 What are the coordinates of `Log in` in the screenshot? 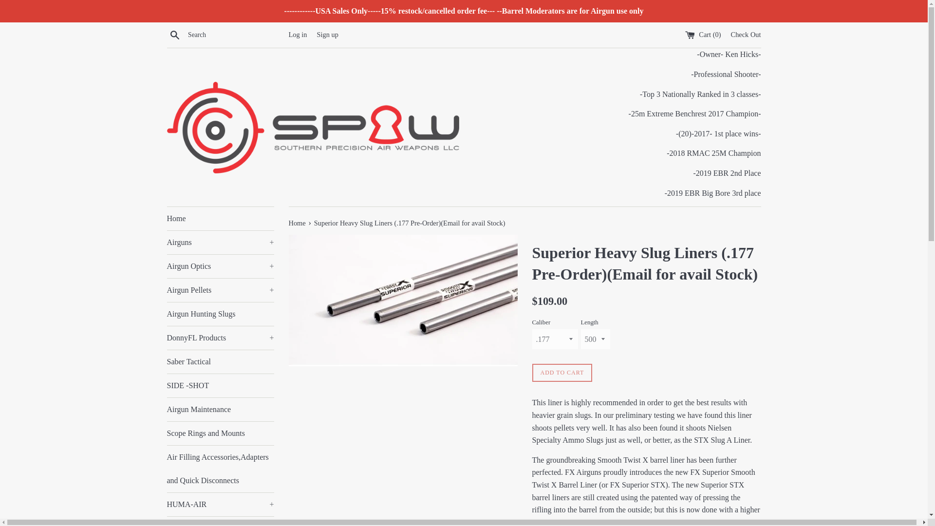 It's located at (297, 34).